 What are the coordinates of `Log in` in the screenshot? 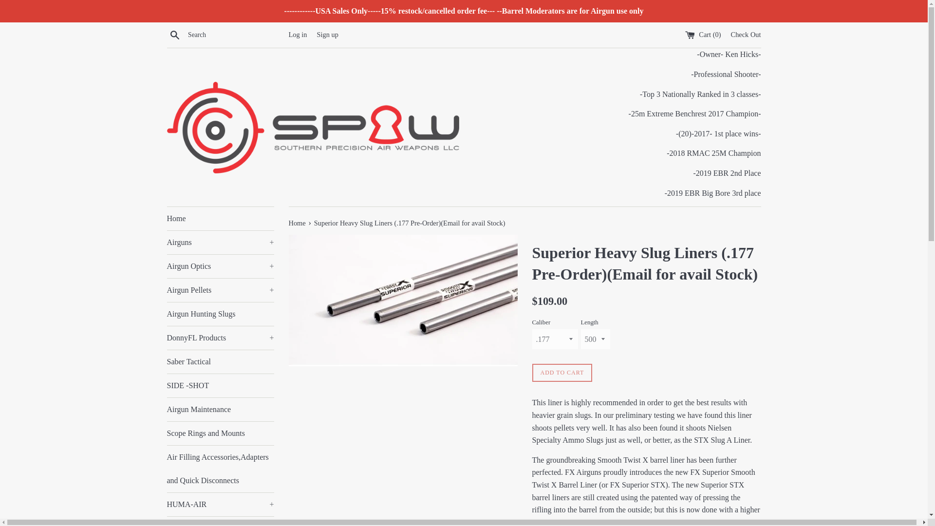 It's located at (297, 34).